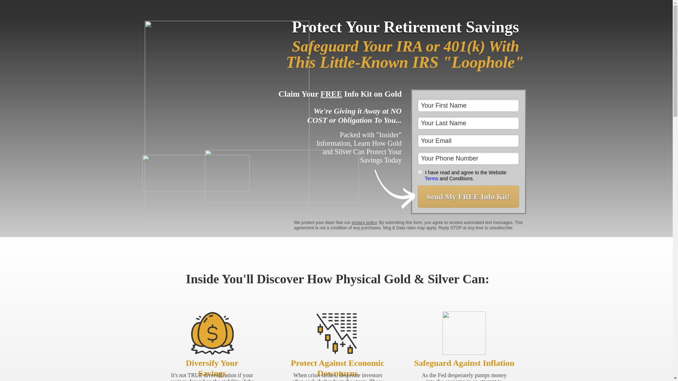  I want to click on Terms, so click(432, 179).